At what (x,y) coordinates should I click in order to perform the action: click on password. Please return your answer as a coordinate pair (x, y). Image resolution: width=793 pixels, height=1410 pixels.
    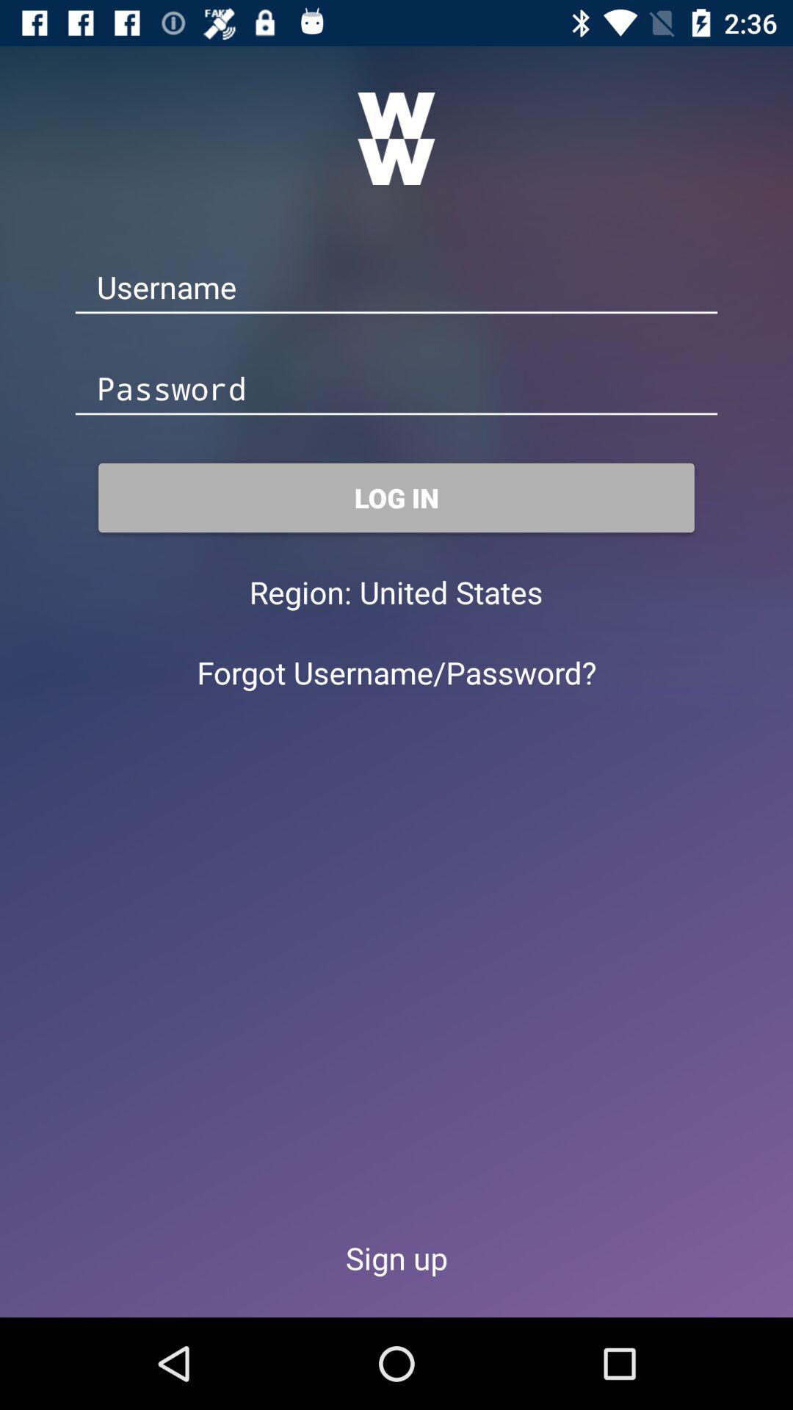
    Looking at the image, I should click on (396, 389).